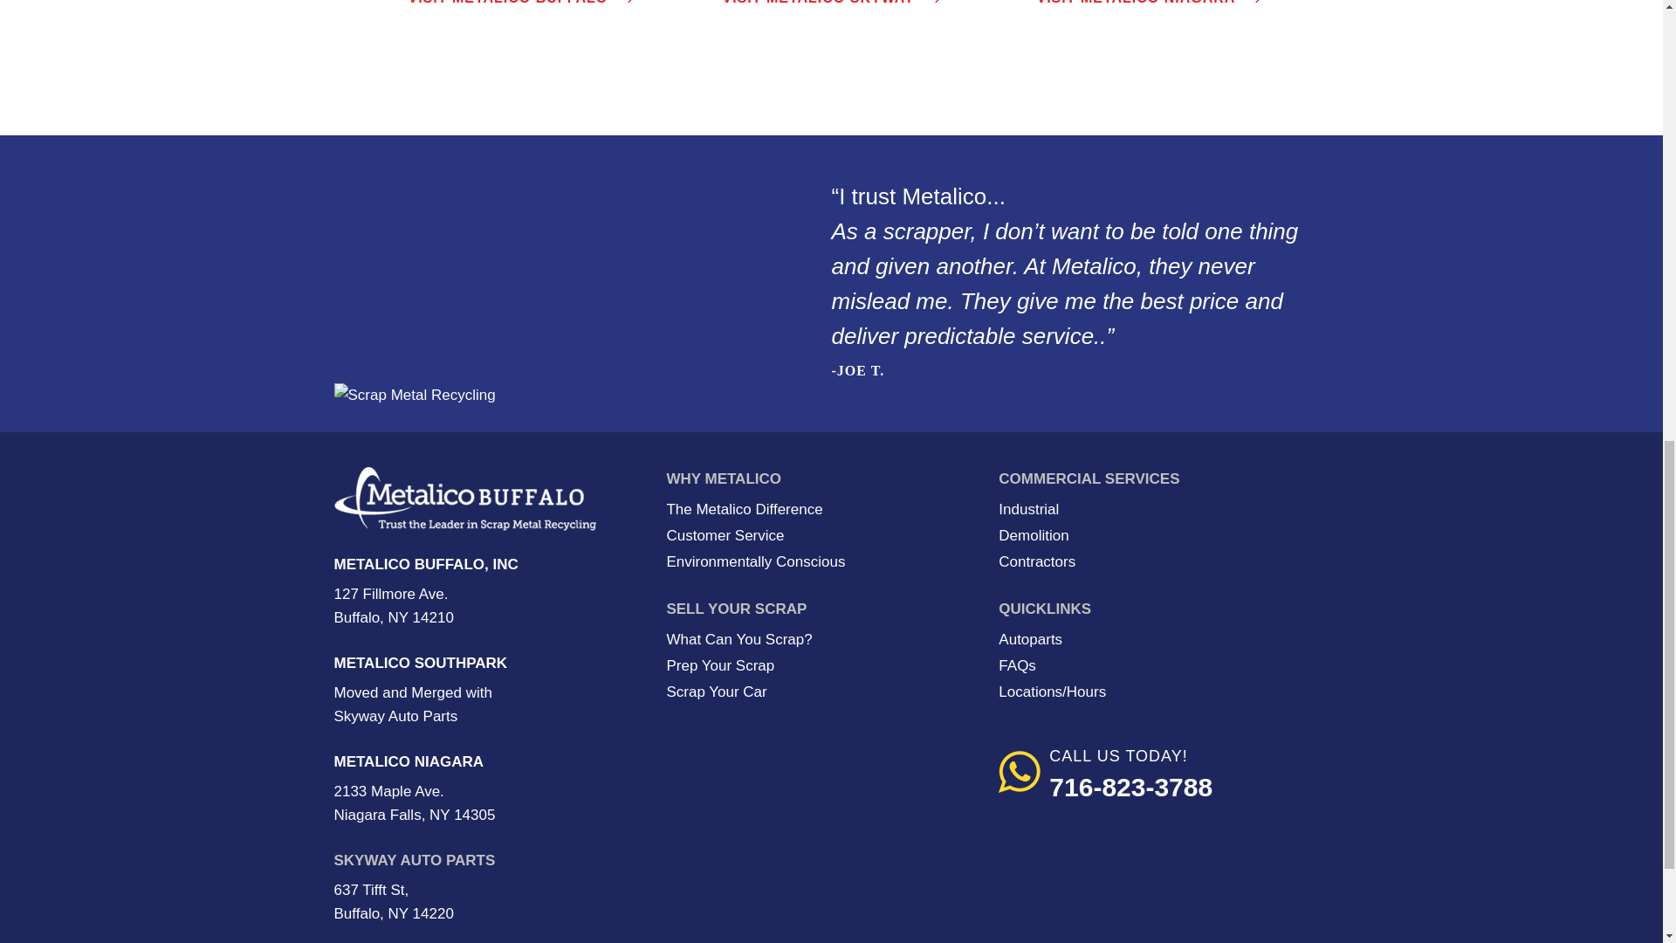  I want to click on The Metalico Difference, so click(744, 508).